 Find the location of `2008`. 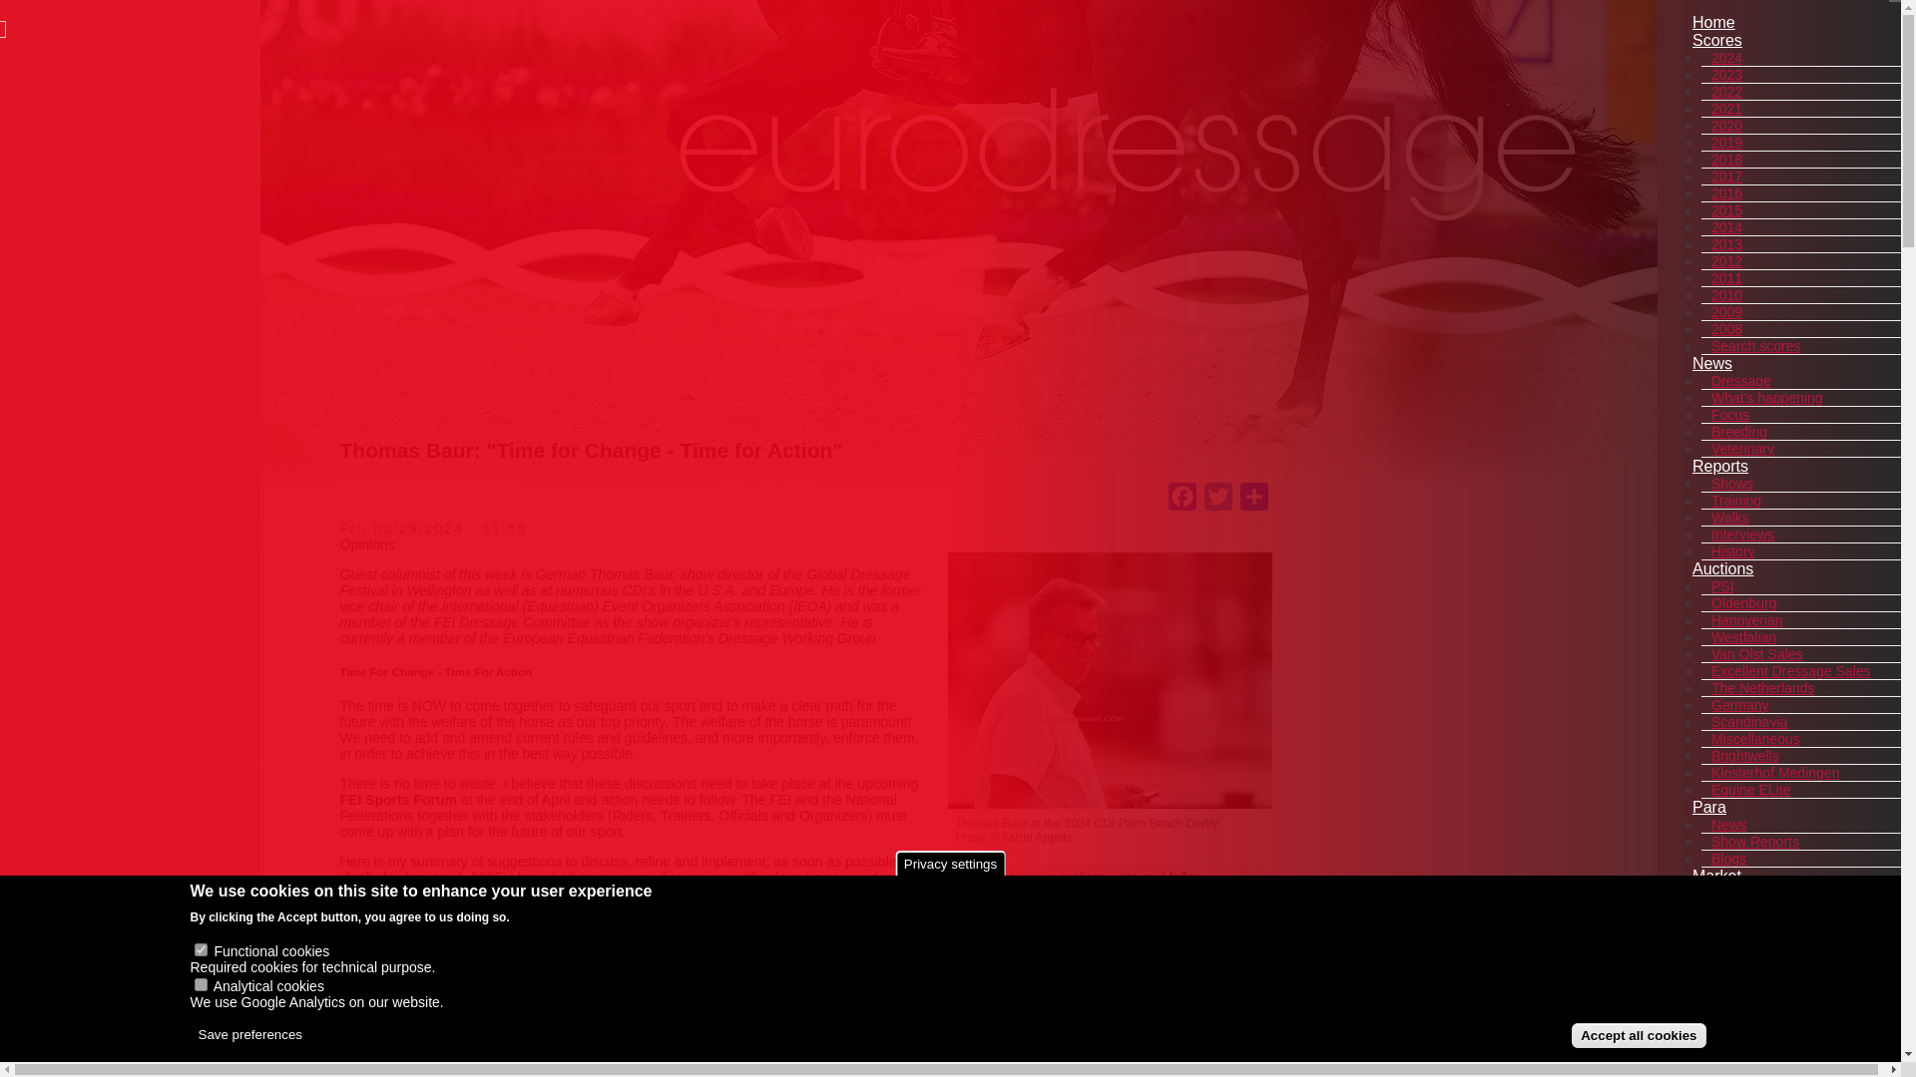

2008 is located at coordinates (1726, 329).